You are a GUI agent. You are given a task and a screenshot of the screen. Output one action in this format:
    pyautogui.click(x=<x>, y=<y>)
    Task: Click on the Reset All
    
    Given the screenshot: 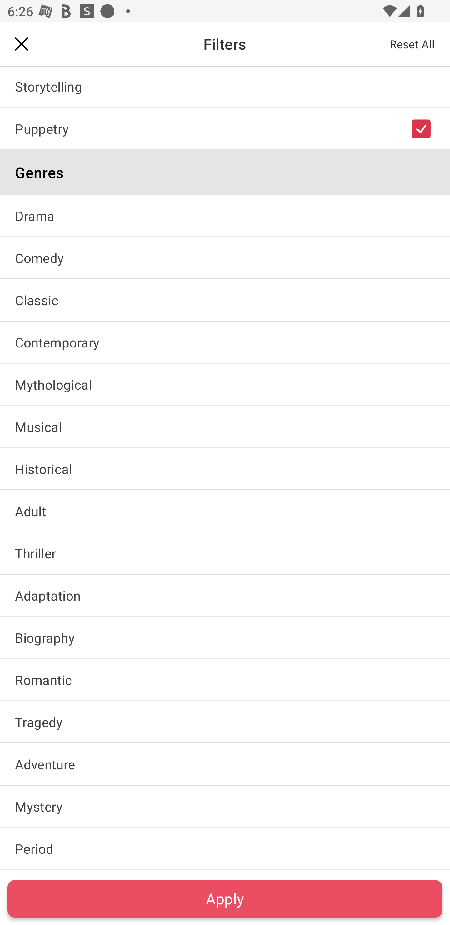 What is the action you would take?
    pyautogui.click(x=412, y=44)
    